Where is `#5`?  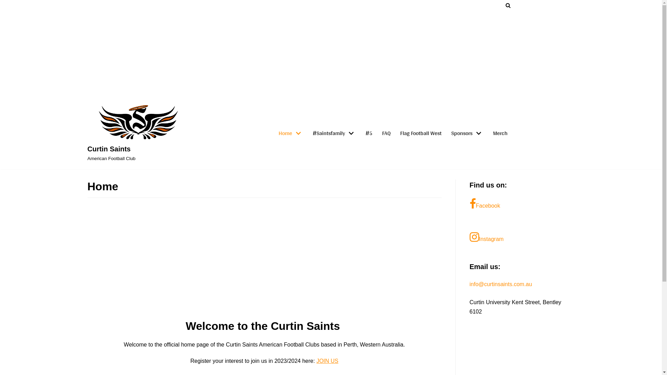 #5 is located at coordinates (369, 133).